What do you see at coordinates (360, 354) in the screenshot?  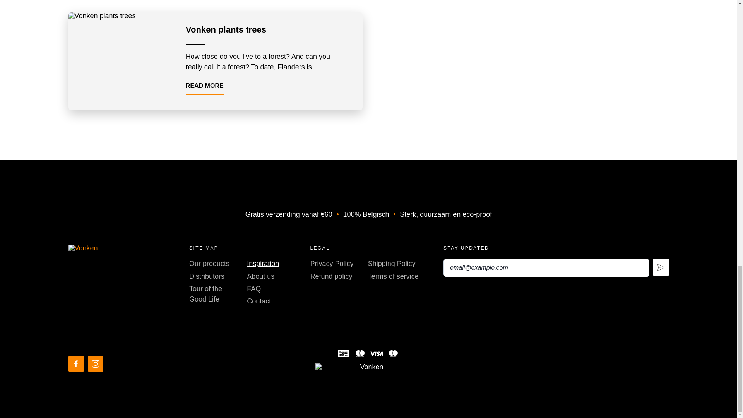 I see `mastercard` at bounding box center [360, 354].